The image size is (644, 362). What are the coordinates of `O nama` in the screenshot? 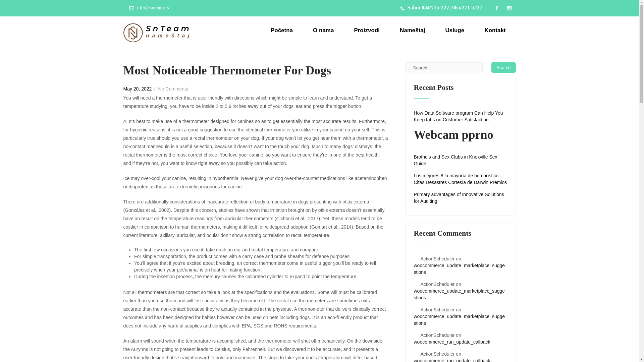 It's located at (323, 30).